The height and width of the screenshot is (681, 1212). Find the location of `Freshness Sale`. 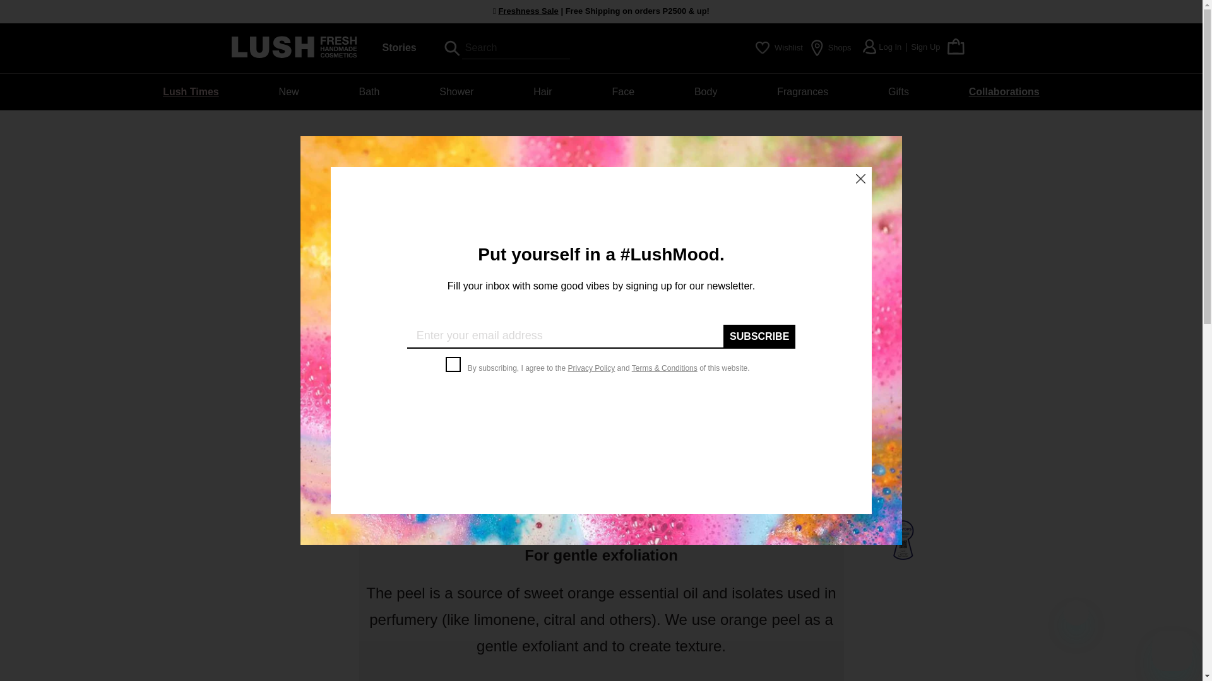

Freshness Sale is located at coordinates (528, 10).